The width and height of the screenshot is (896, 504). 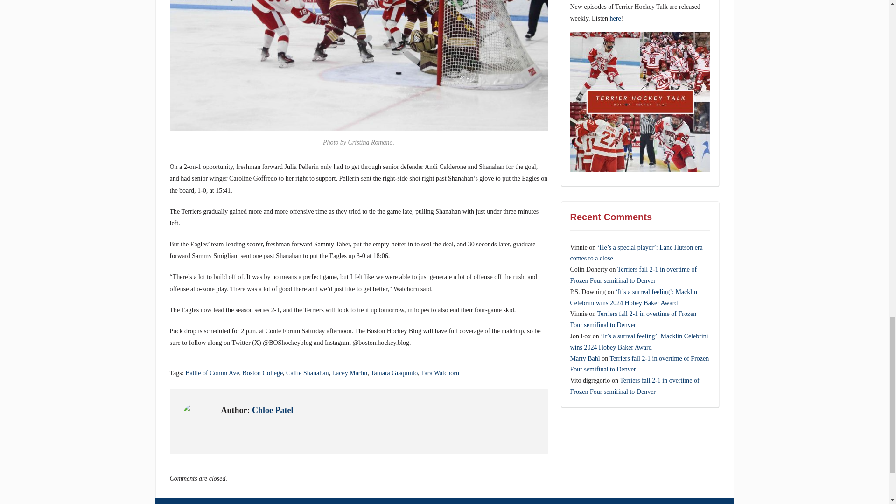 What do you see at coordinates (440, 372) in the screenshot?
I see `Tara Watchorn` at bounding box center [440, 372].